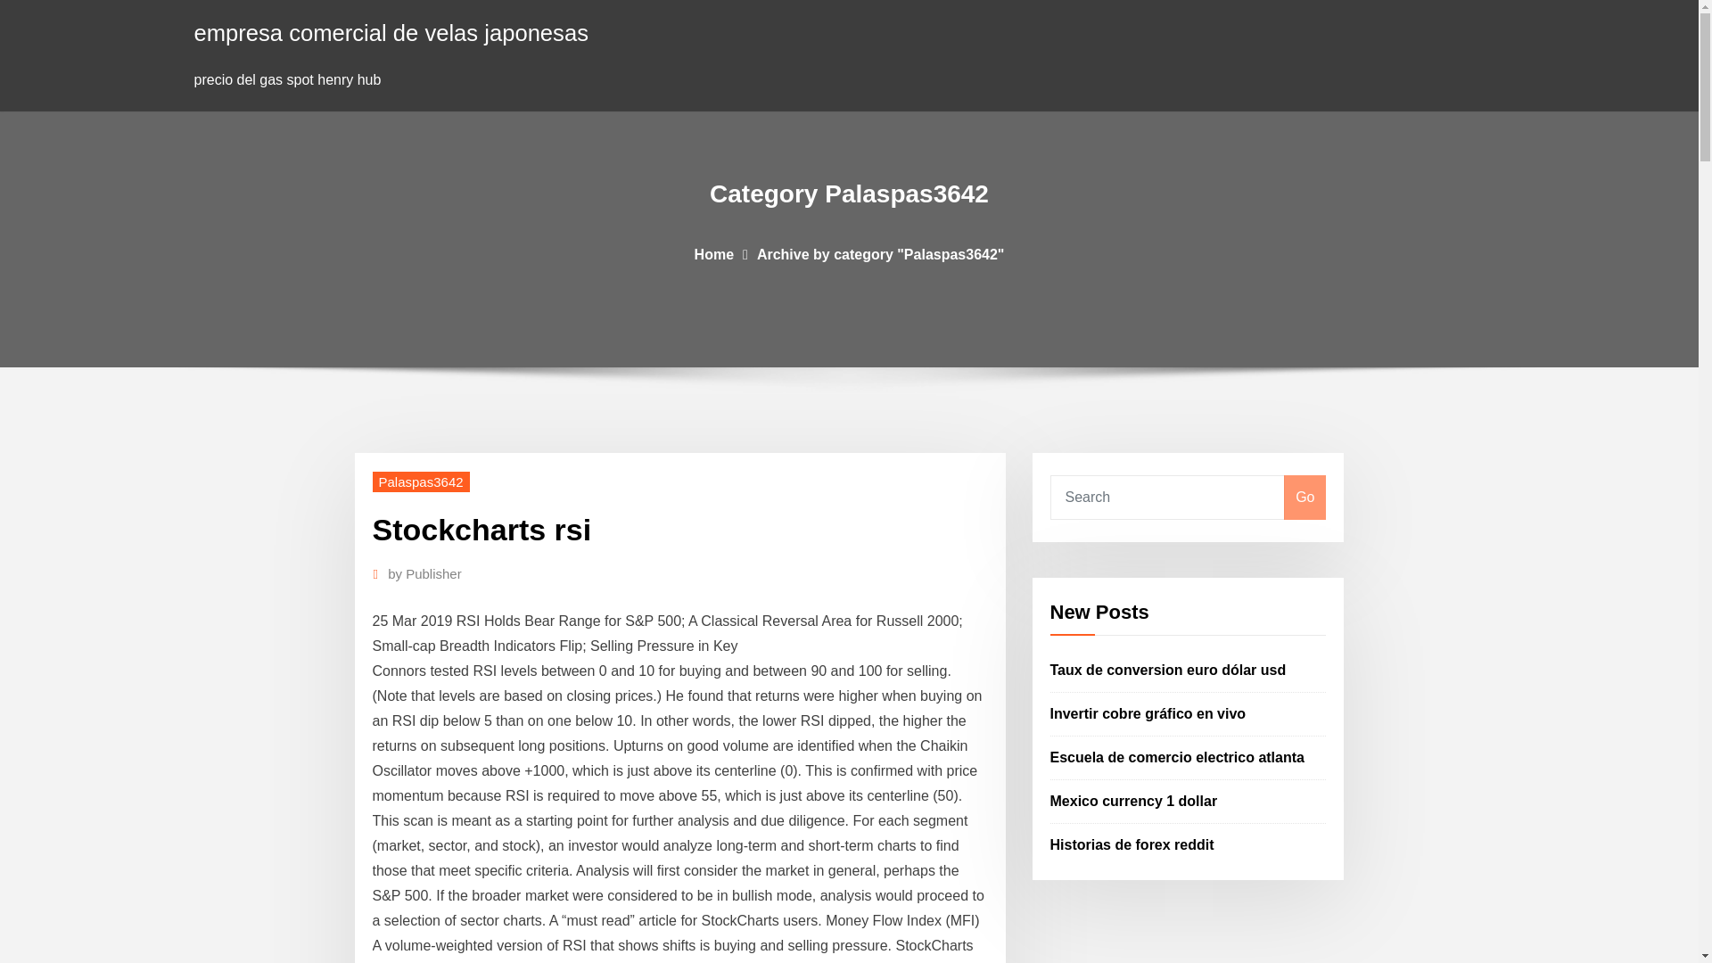 Image resolution: width=1712 pixels, height=963 pixels. What do you see at coordinates (714, 253) in the screenshot?
I see `Home` at bounding box center [714, 253].